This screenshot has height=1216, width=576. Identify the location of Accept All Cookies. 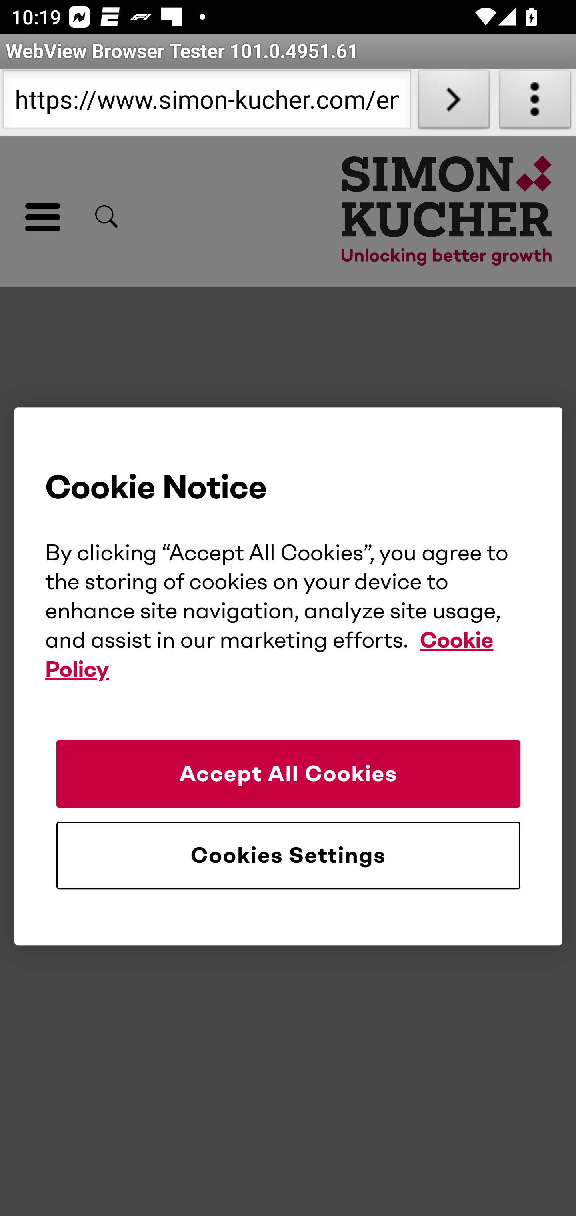
(288, 774).